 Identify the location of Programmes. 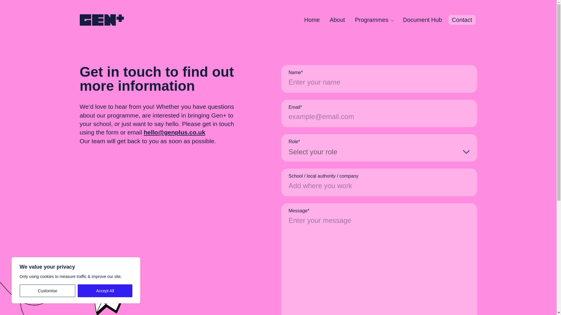
(374, 20).